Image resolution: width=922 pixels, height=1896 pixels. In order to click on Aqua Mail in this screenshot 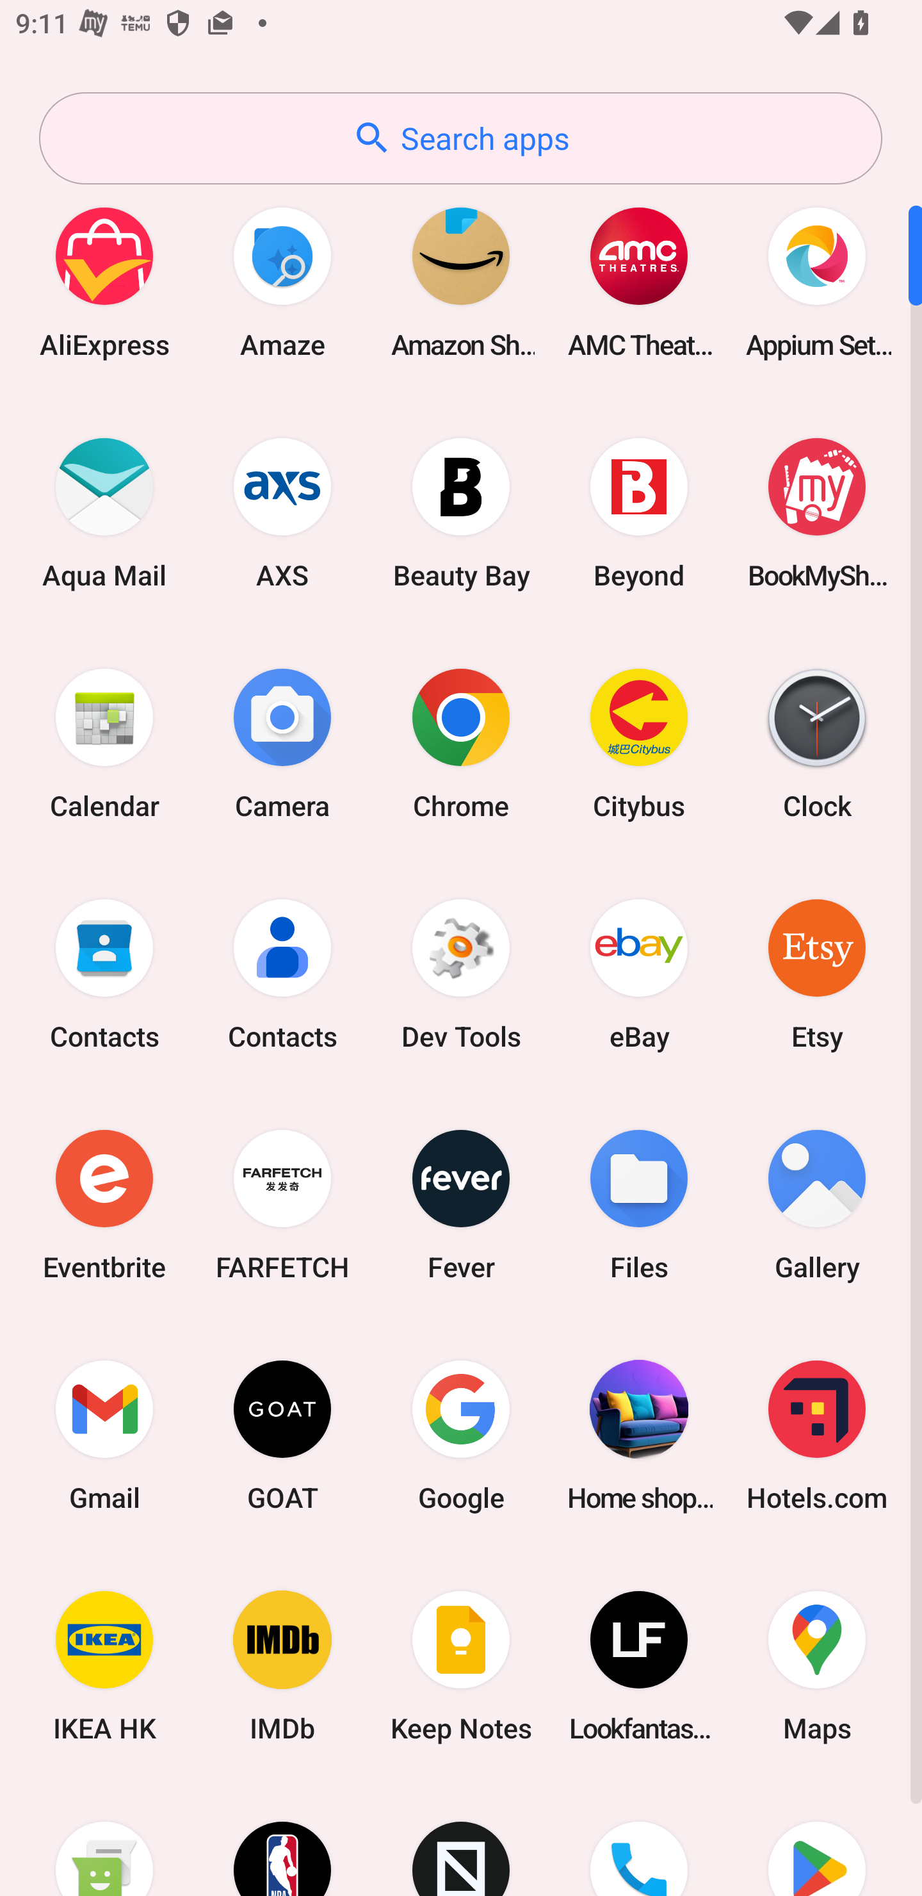, I will do `click(104, 512)`.